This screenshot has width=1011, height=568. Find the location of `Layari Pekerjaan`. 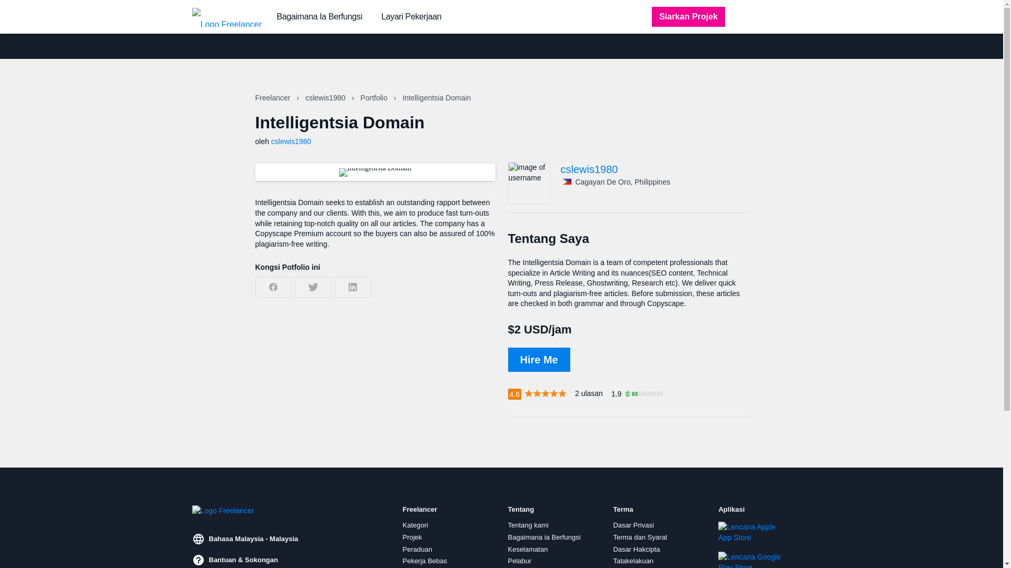

Layari Pekerjaan is located at coordinates (411, 17).